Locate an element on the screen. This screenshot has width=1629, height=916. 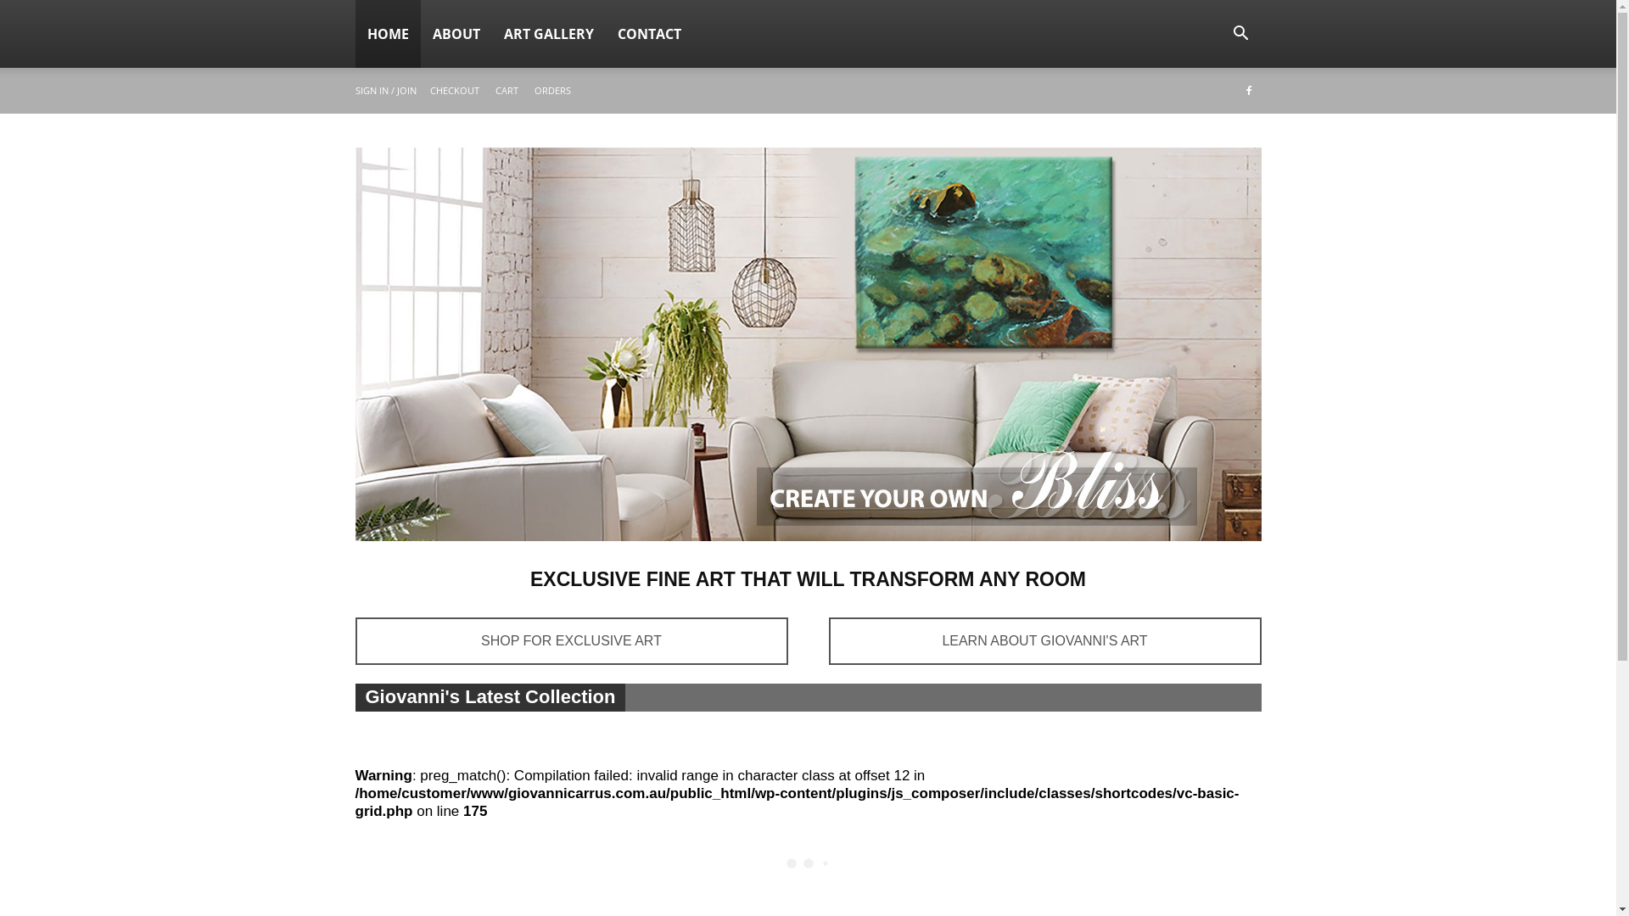
ABOUT is located at coordinates (456, 34).